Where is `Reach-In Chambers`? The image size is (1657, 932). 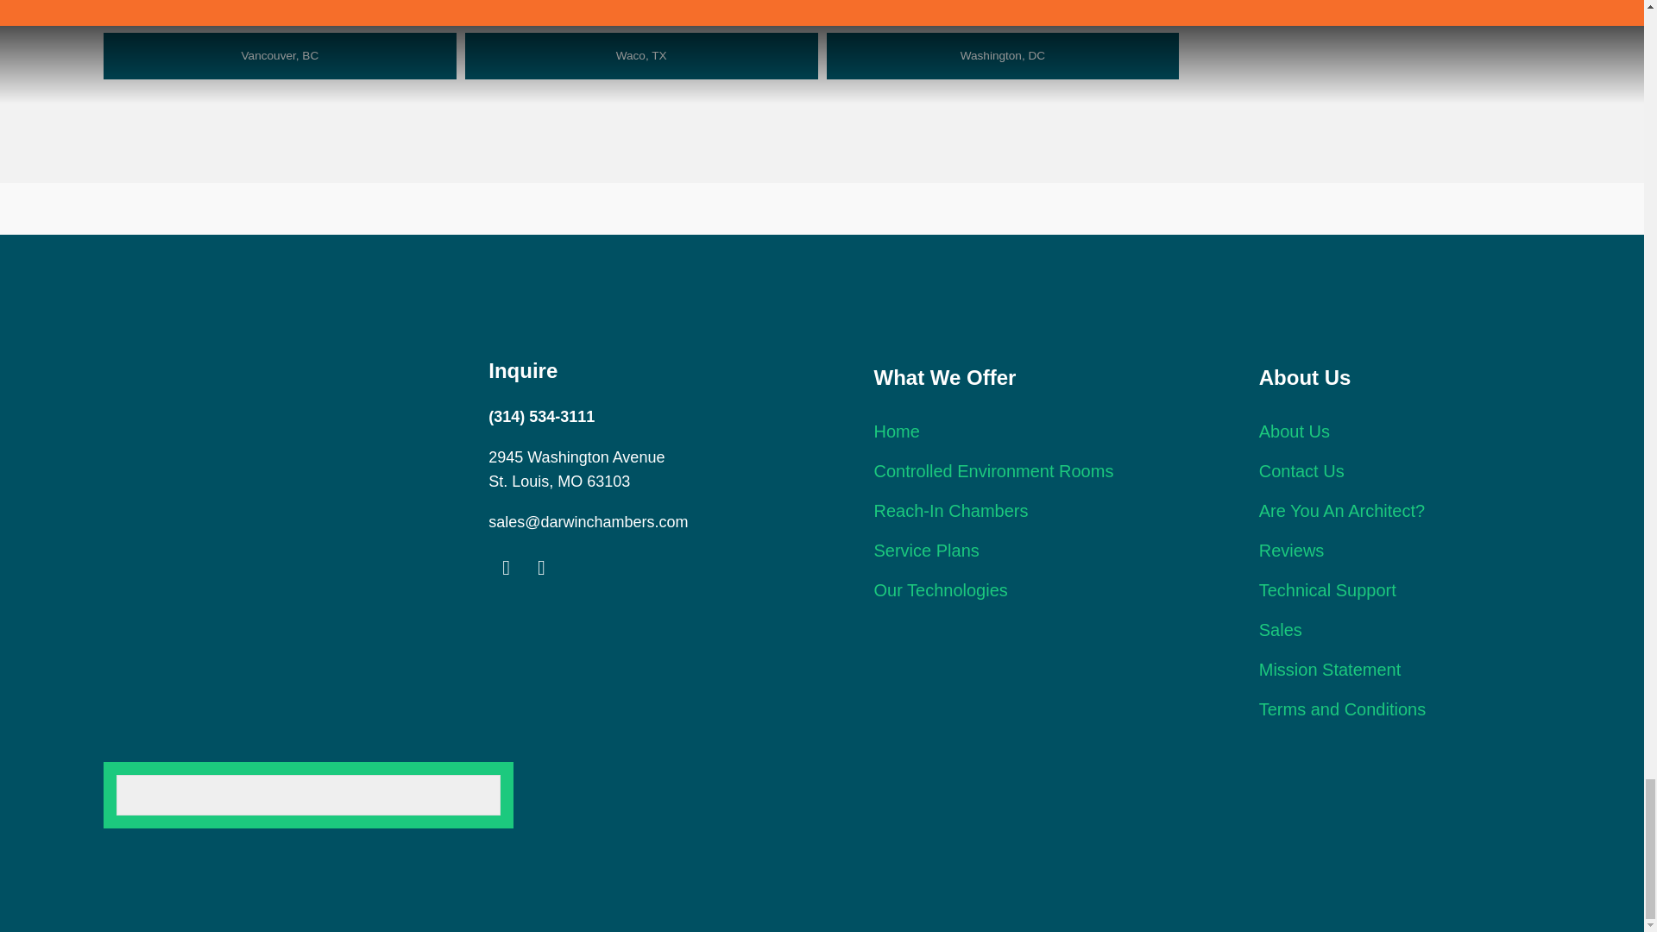 Reach-In Chambers is located at coordinates (949, 511).